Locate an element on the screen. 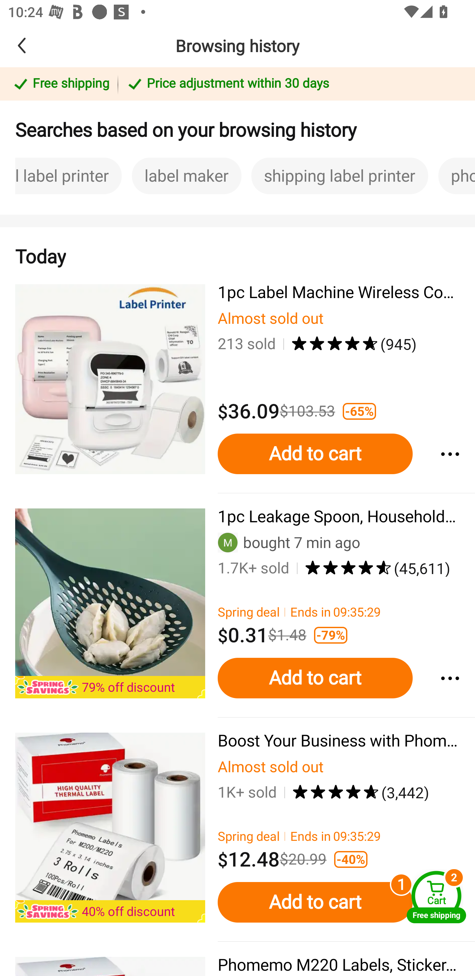 The width and height of the screenshot is (475, 976). Cart Free shipping Cart is located at coordinates (436, 897).